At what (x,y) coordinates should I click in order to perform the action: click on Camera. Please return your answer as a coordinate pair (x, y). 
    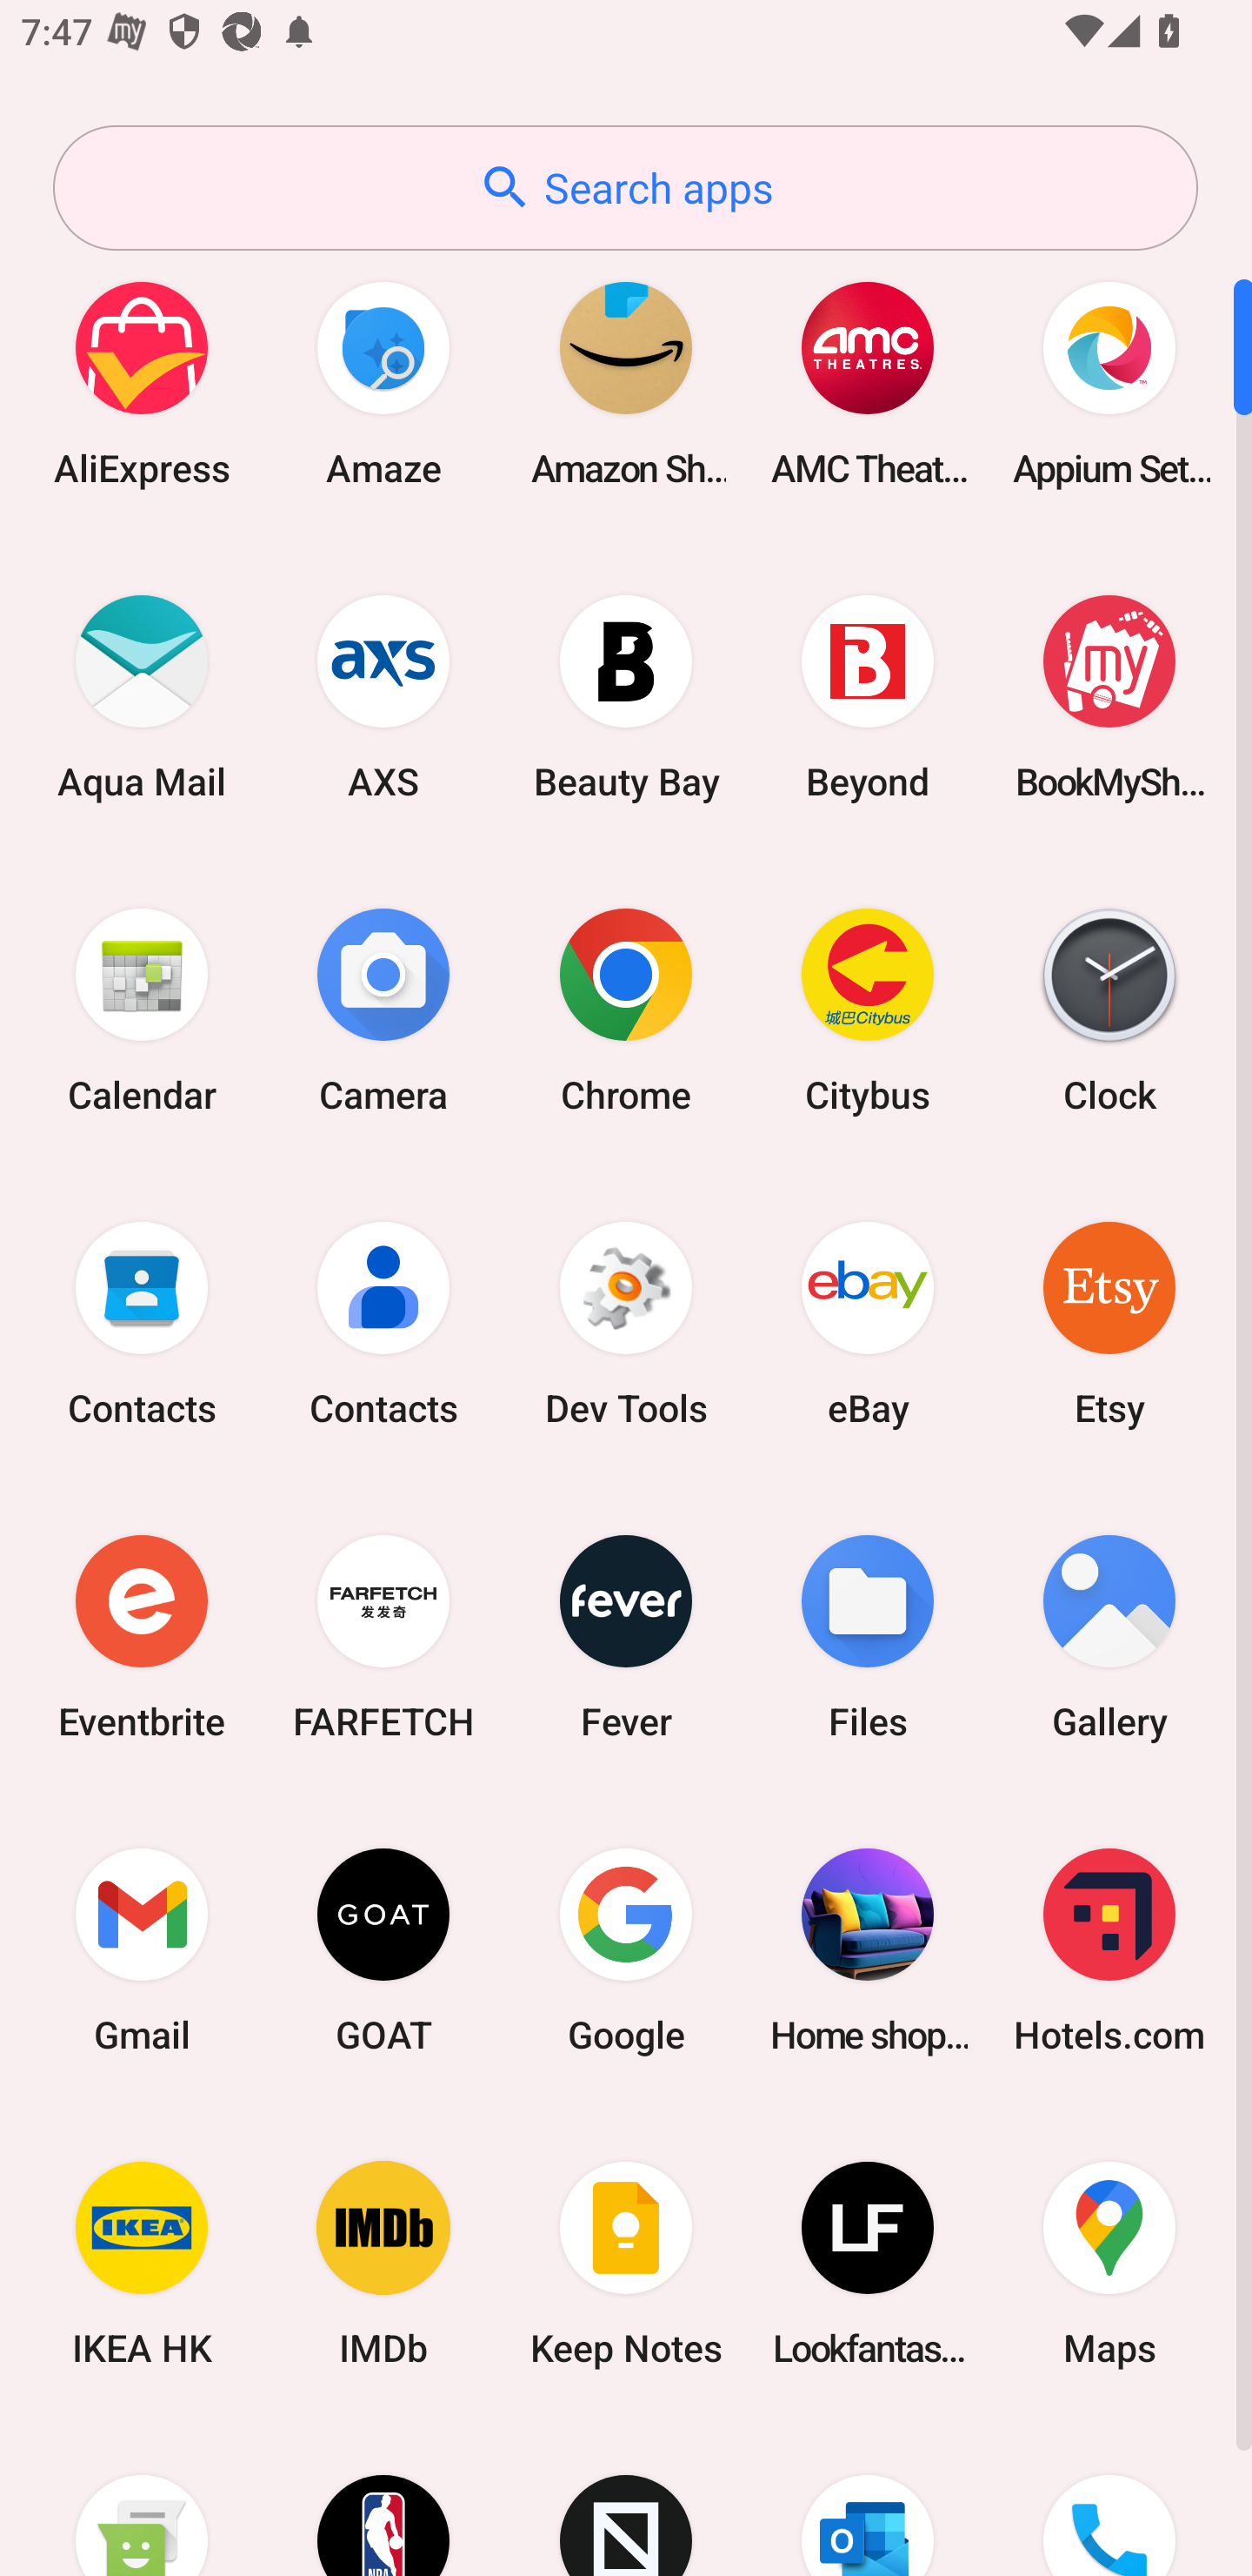
    Looking at the image, I should click on (383, 1010).